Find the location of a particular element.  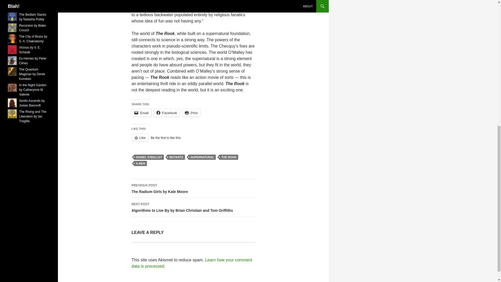

The Bedlam Stacks by Natasha Pulley is located at coordinates (32, 17).